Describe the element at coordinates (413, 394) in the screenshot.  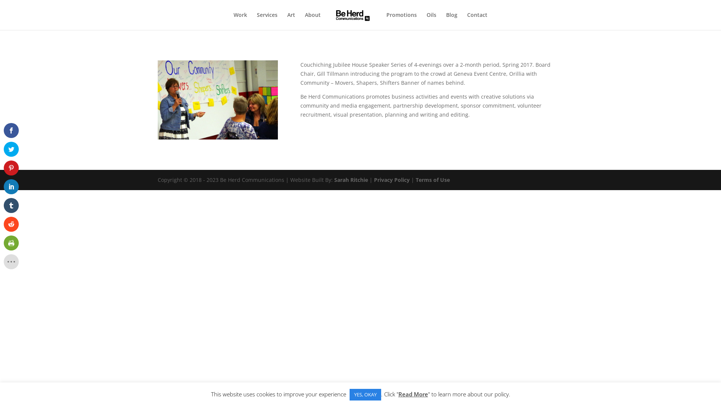
I see `Read More` at that location.